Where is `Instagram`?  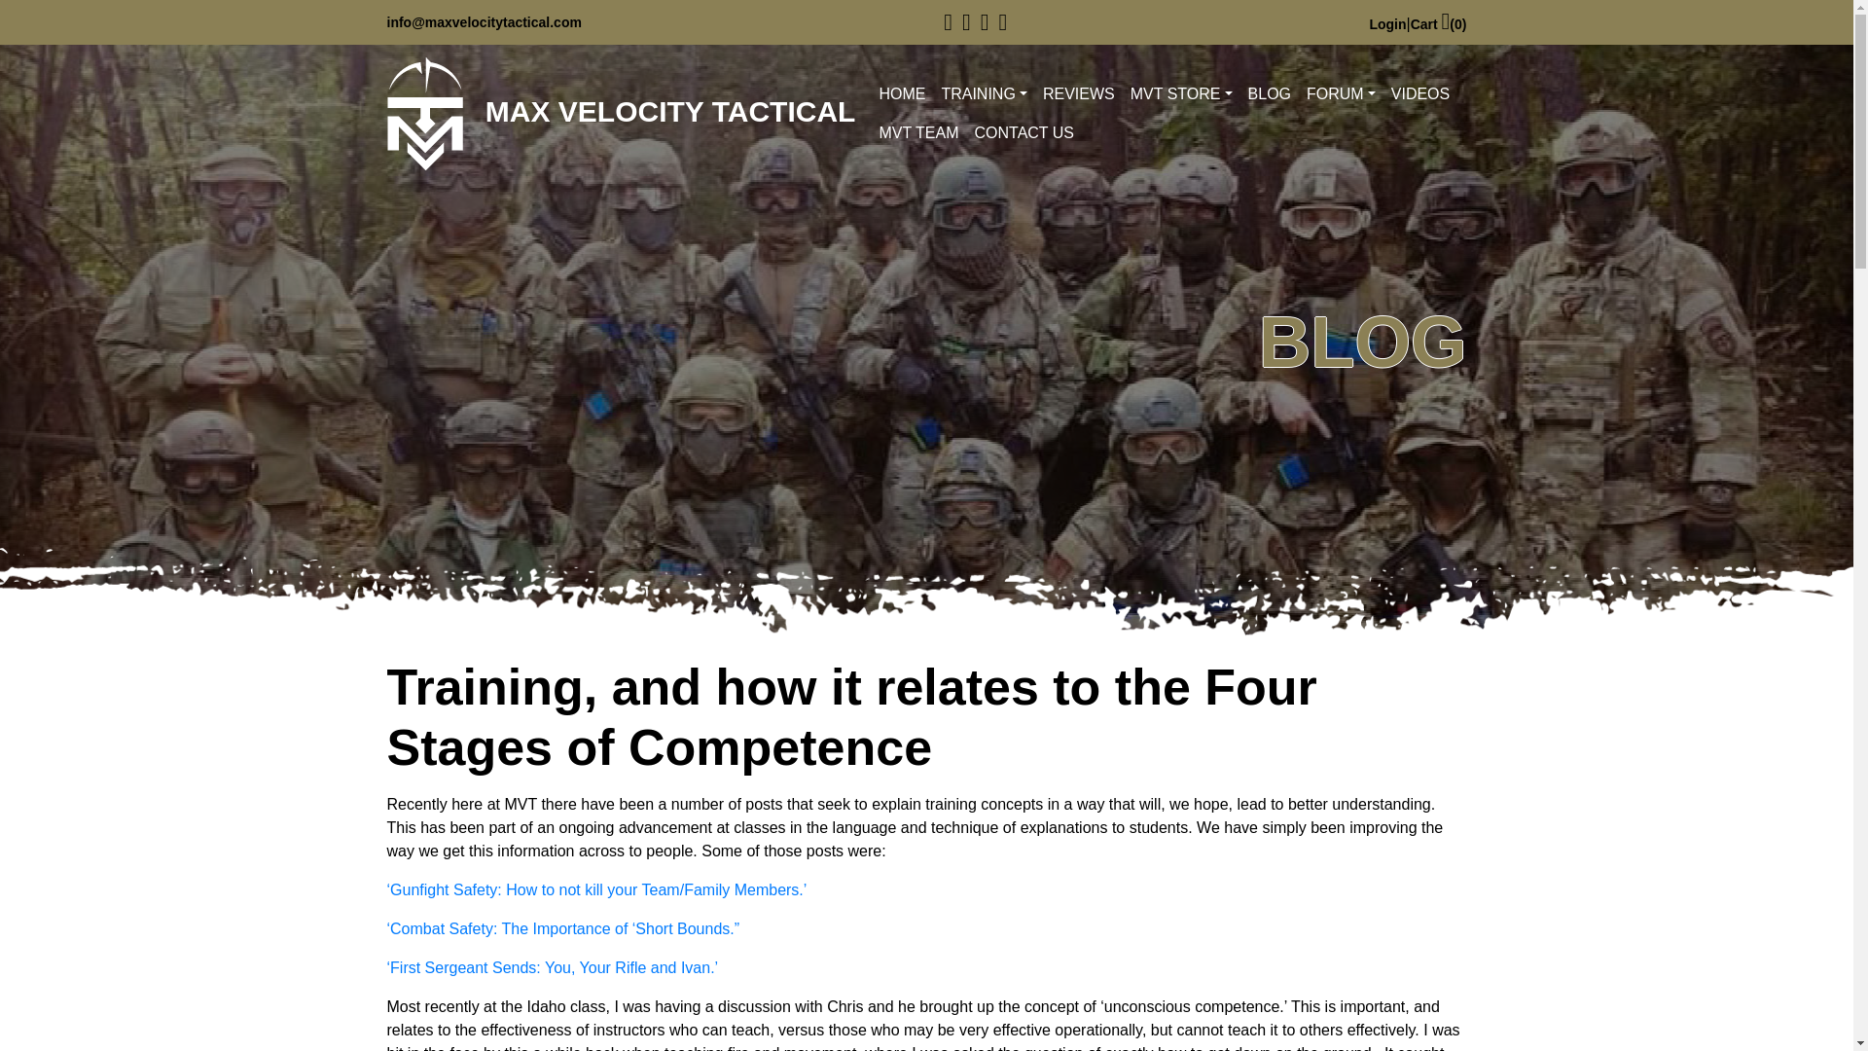 Instagram is located at coordinates (966, 21).